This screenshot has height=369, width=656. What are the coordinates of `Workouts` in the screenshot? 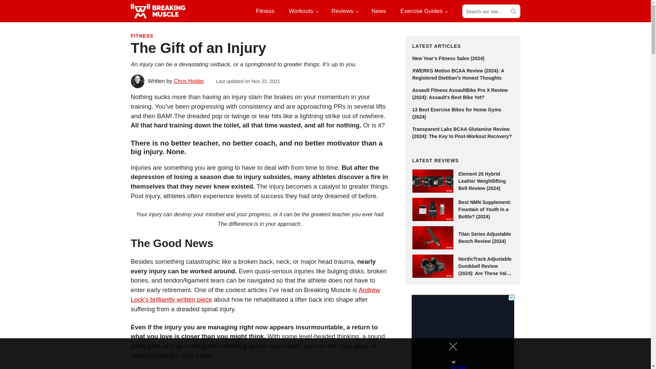 It's located at (303, 11).